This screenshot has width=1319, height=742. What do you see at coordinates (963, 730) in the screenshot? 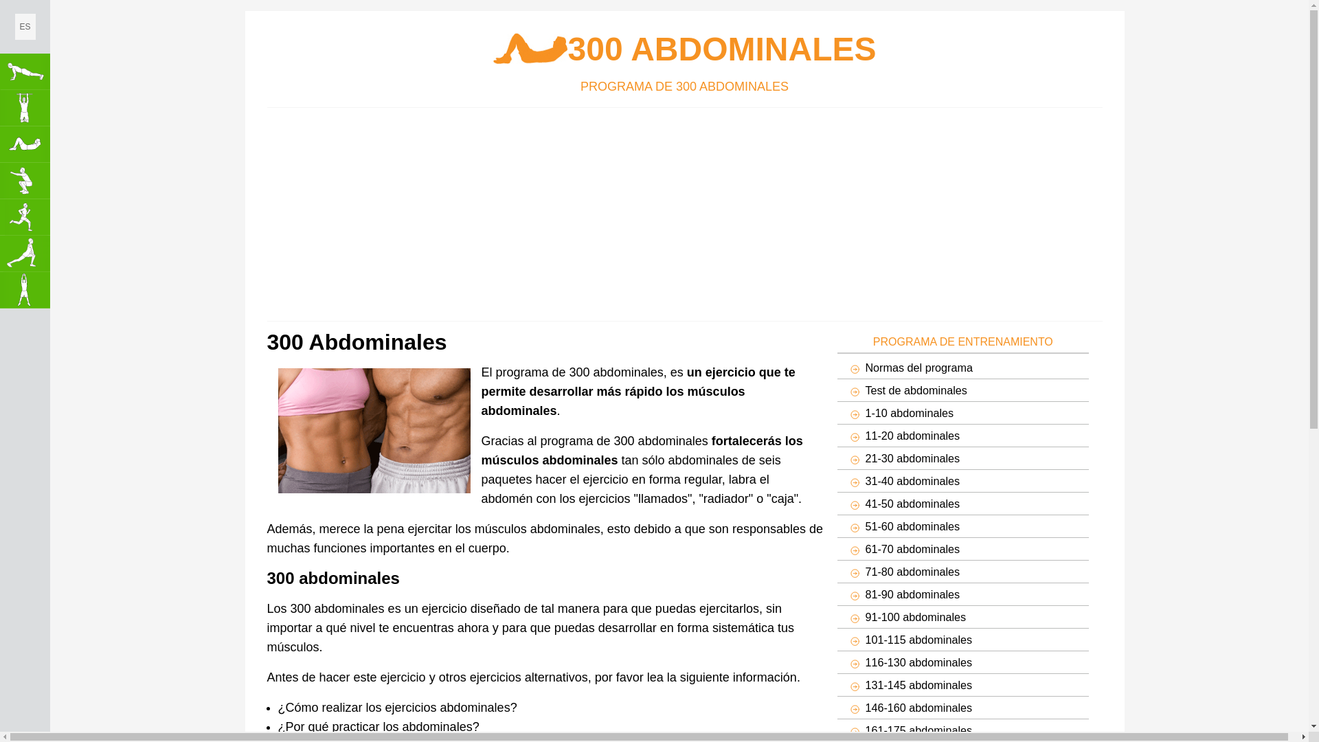
I see `161-175 abdominales` at bounding box center [963, 730].